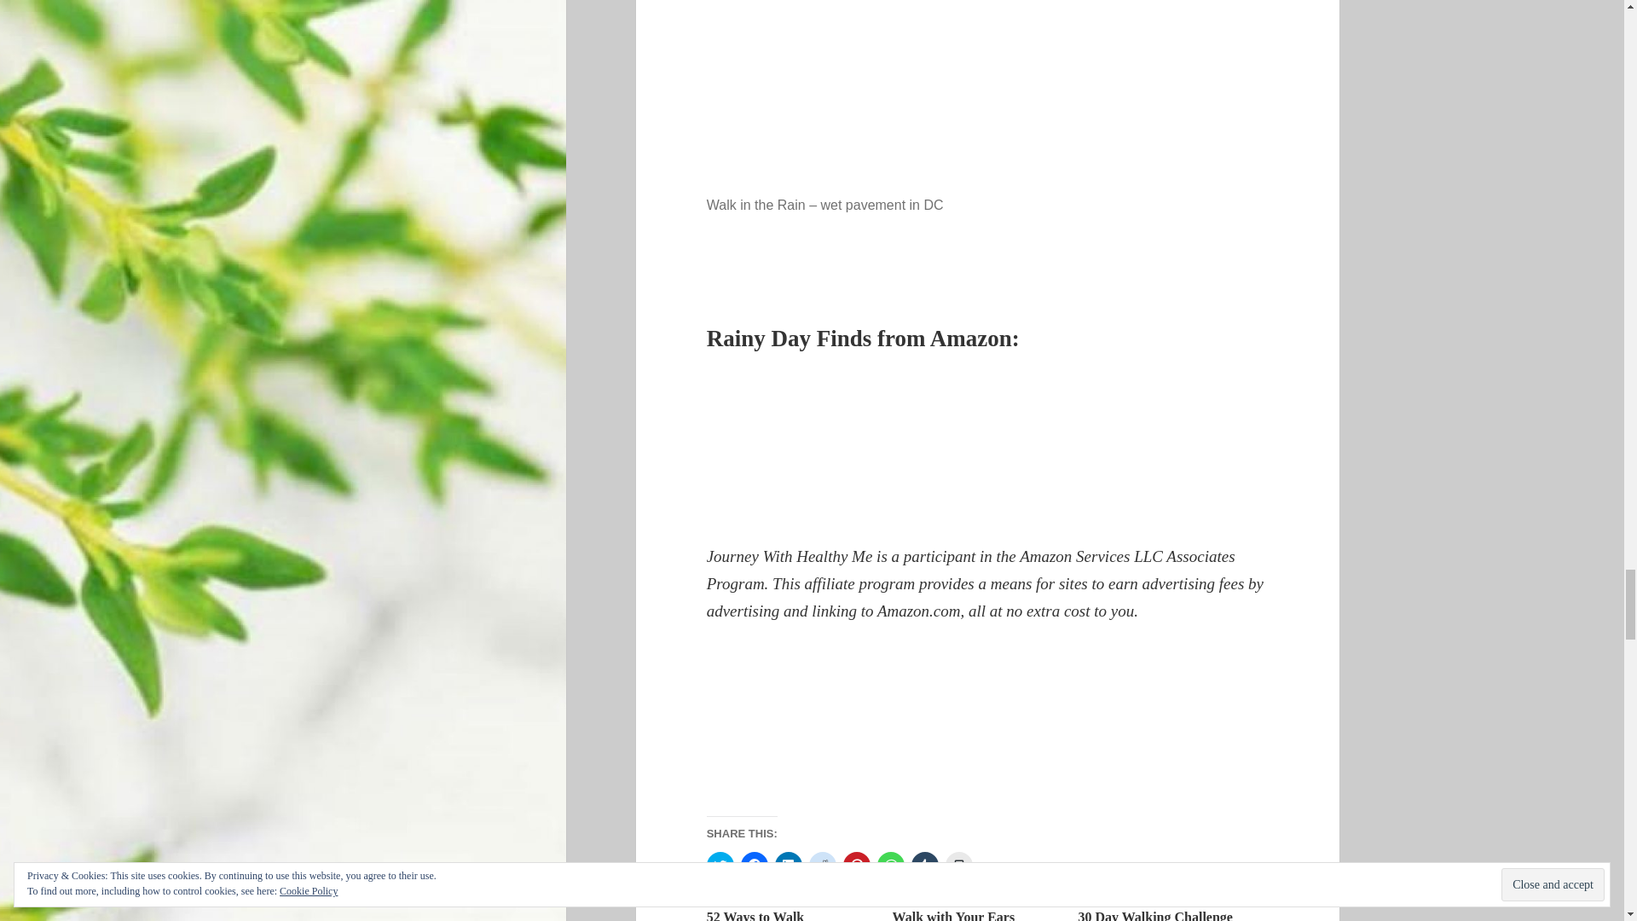 The width and height of the screenshot is (1637, 921). Describe the element at coordinates (755, 914) in the screenshot. I see `52 Ways to Walk` at that location.